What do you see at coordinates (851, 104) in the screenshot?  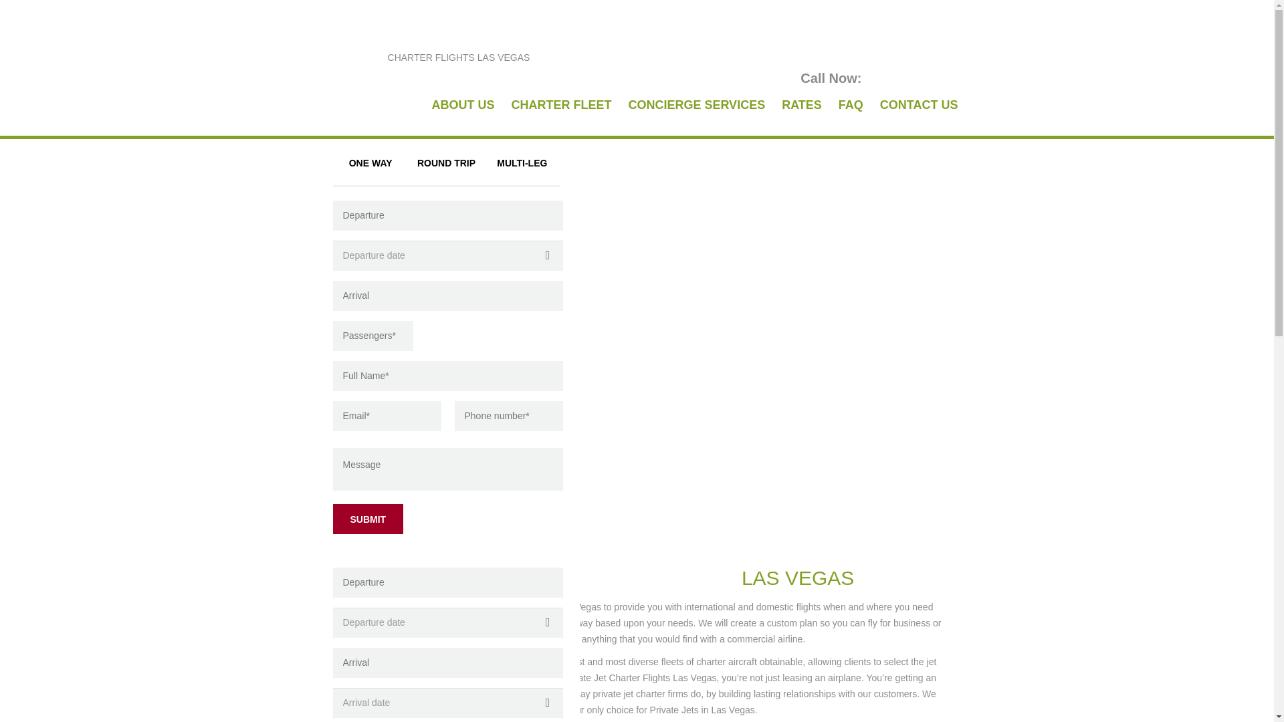 I see `FAQ` at bounding box center [851, 104].